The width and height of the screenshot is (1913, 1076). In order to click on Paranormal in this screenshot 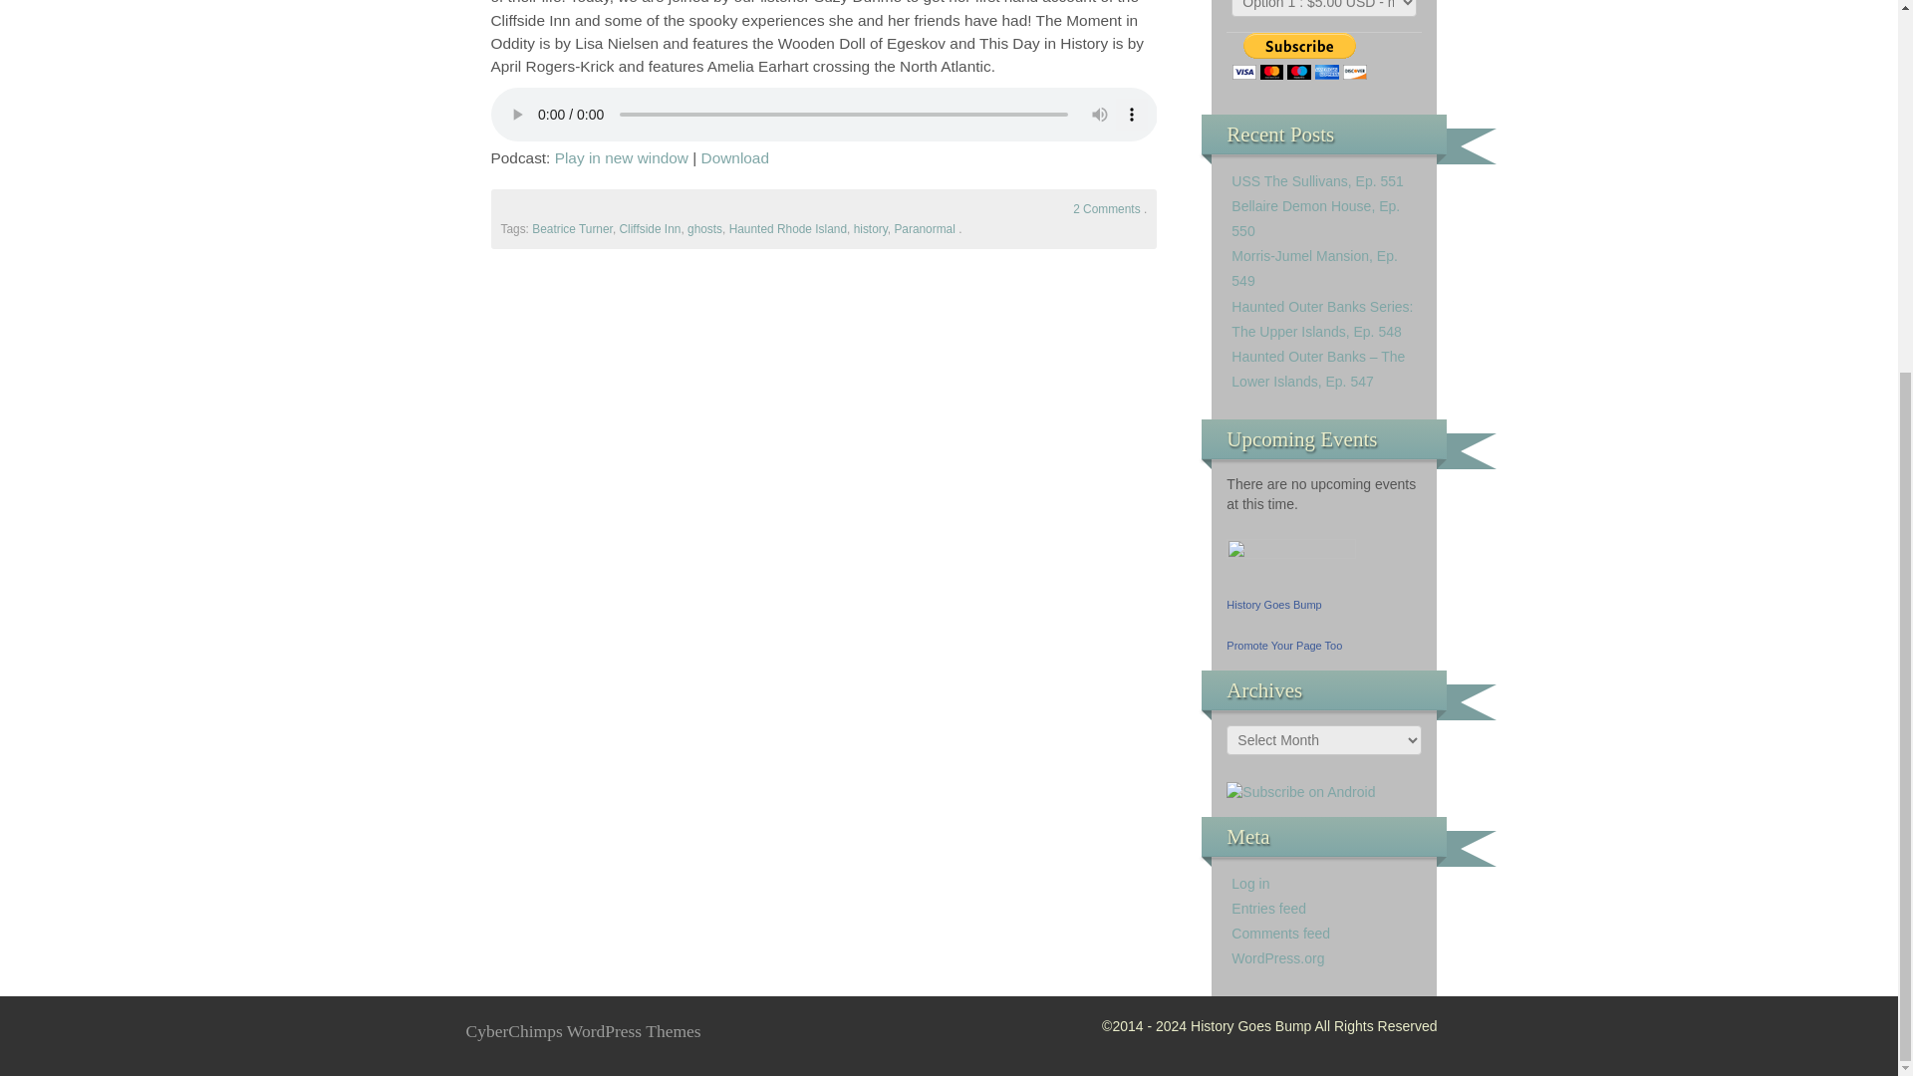, I will do `click(924, 228)`.